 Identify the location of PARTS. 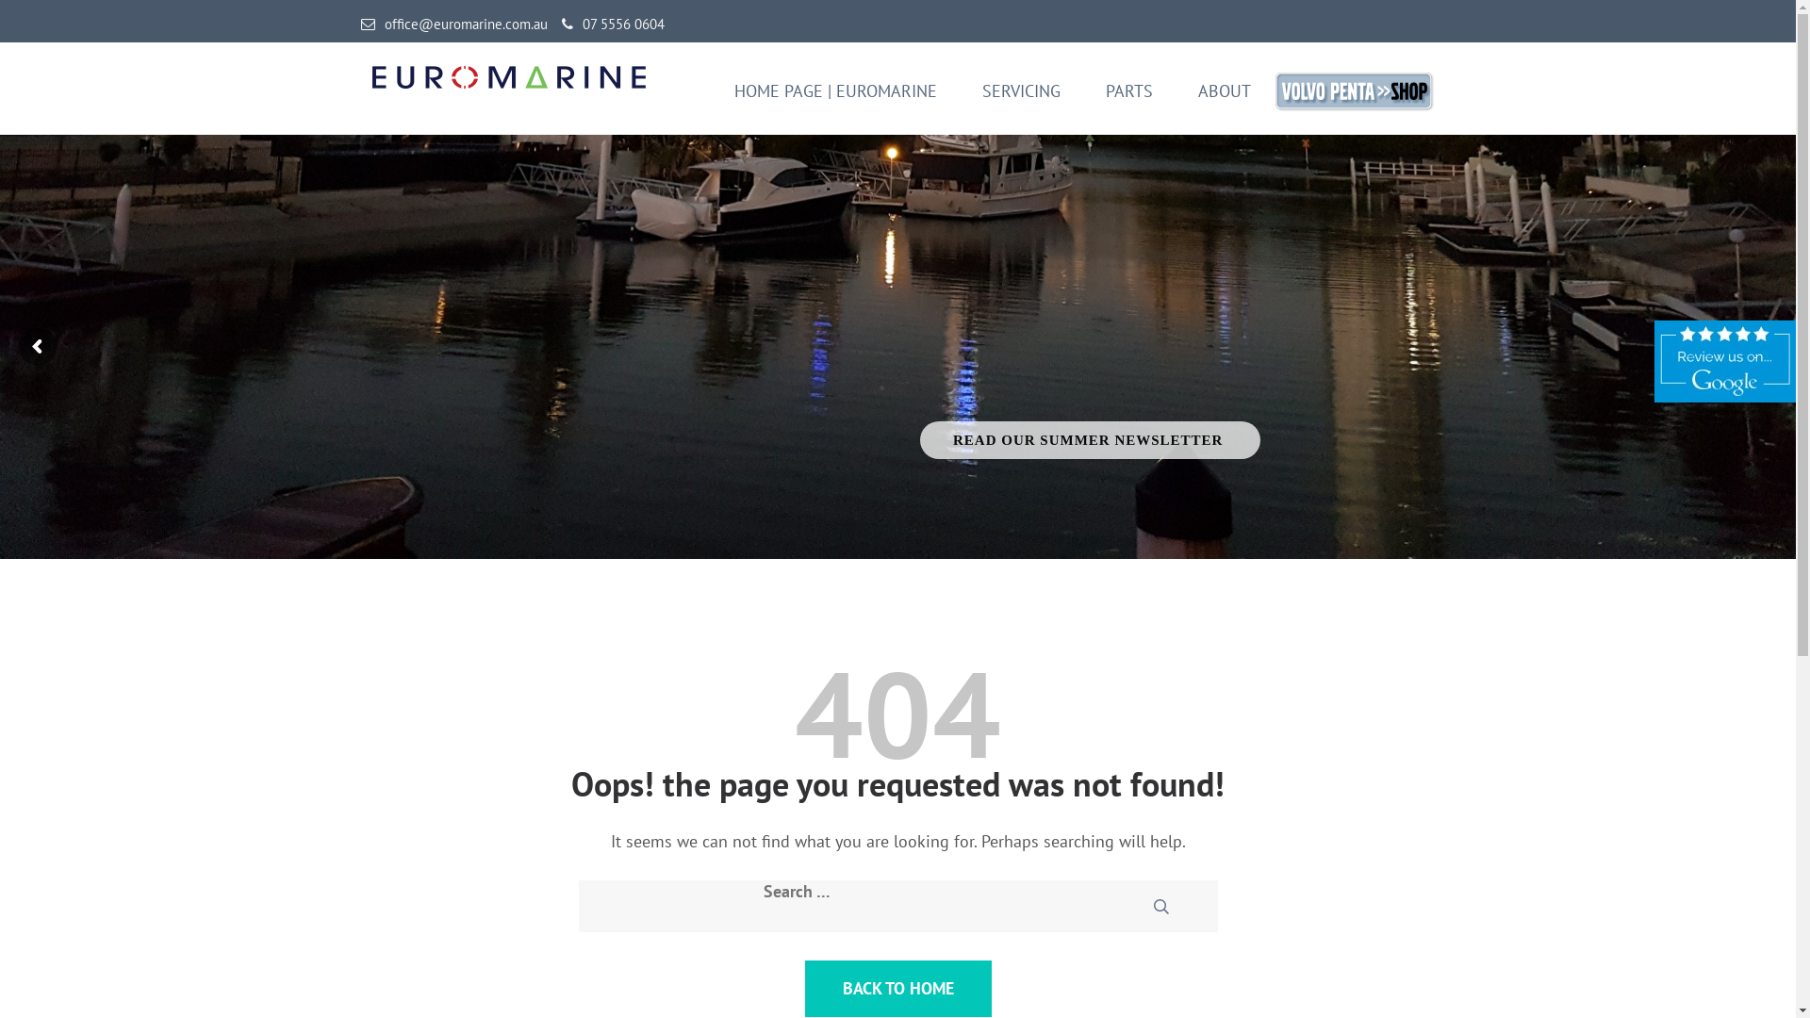
(1128, 104).